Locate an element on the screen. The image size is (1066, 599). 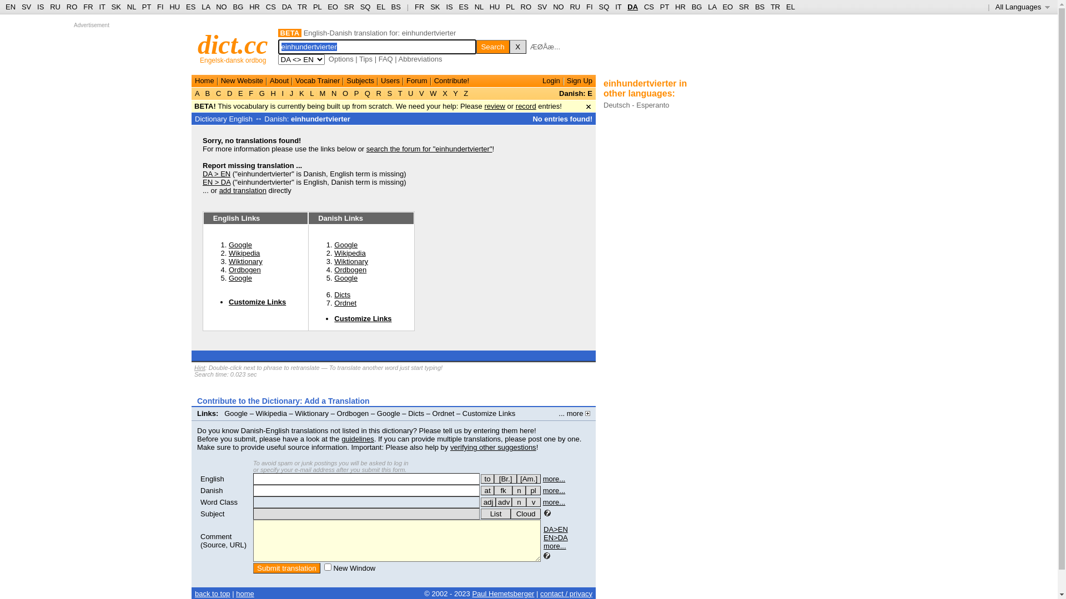
X is located at coordinates (518, 47).